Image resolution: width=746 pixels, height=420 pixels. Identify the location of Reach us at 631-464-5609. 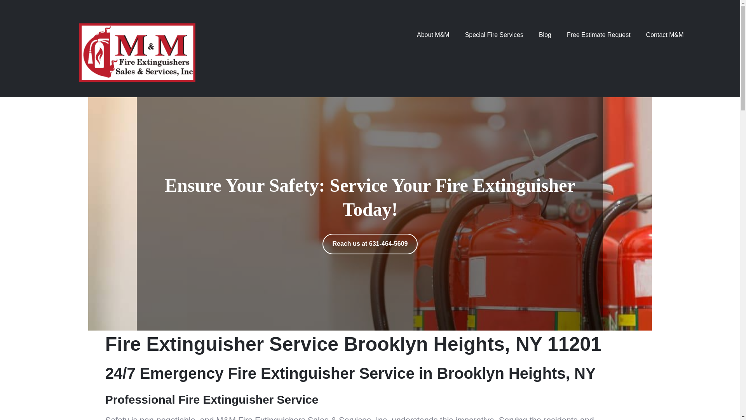
(370, 244).